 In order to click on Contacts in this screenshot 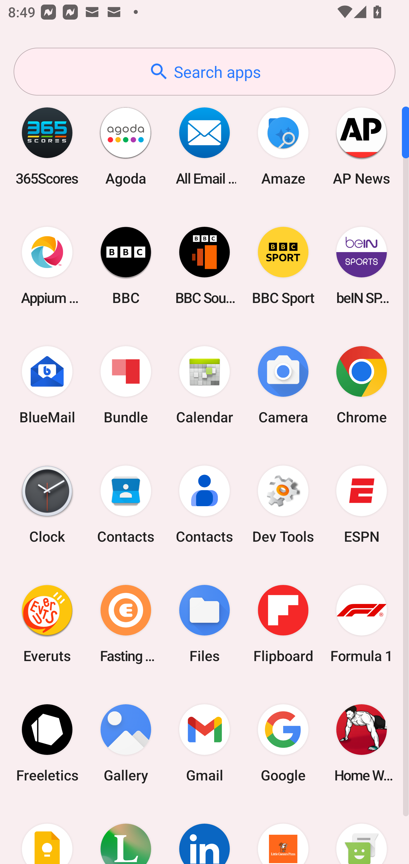, I will do `click(204, 504)`.